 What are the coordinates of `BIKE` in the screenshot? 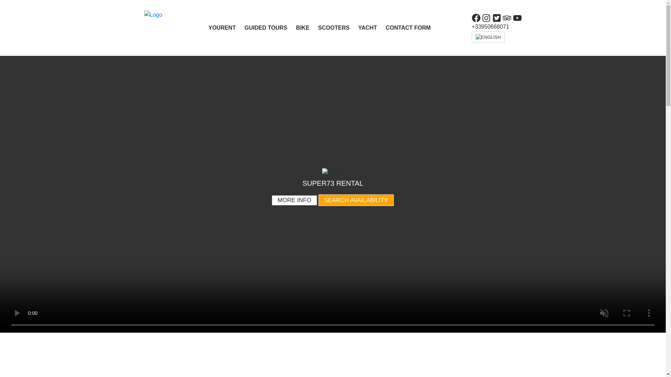 It's located at (307, 28).